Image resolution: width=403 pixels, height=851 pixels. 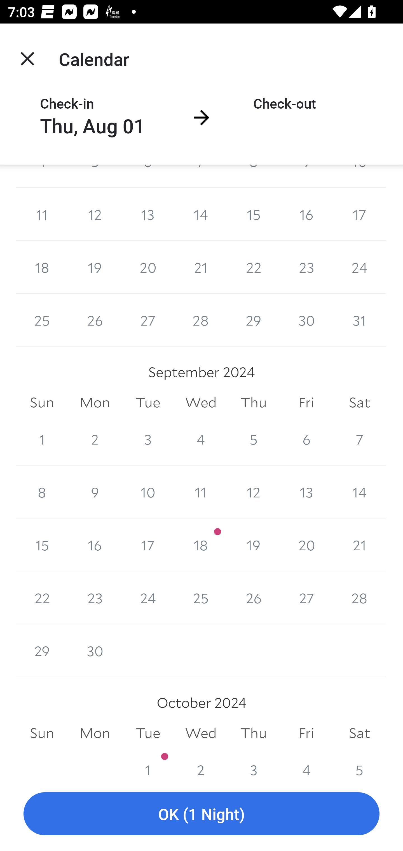 What do you see at coordinates (201, 320) in the screenshot?
I see `28 28 August 2024` at bounding box center [201, 320].